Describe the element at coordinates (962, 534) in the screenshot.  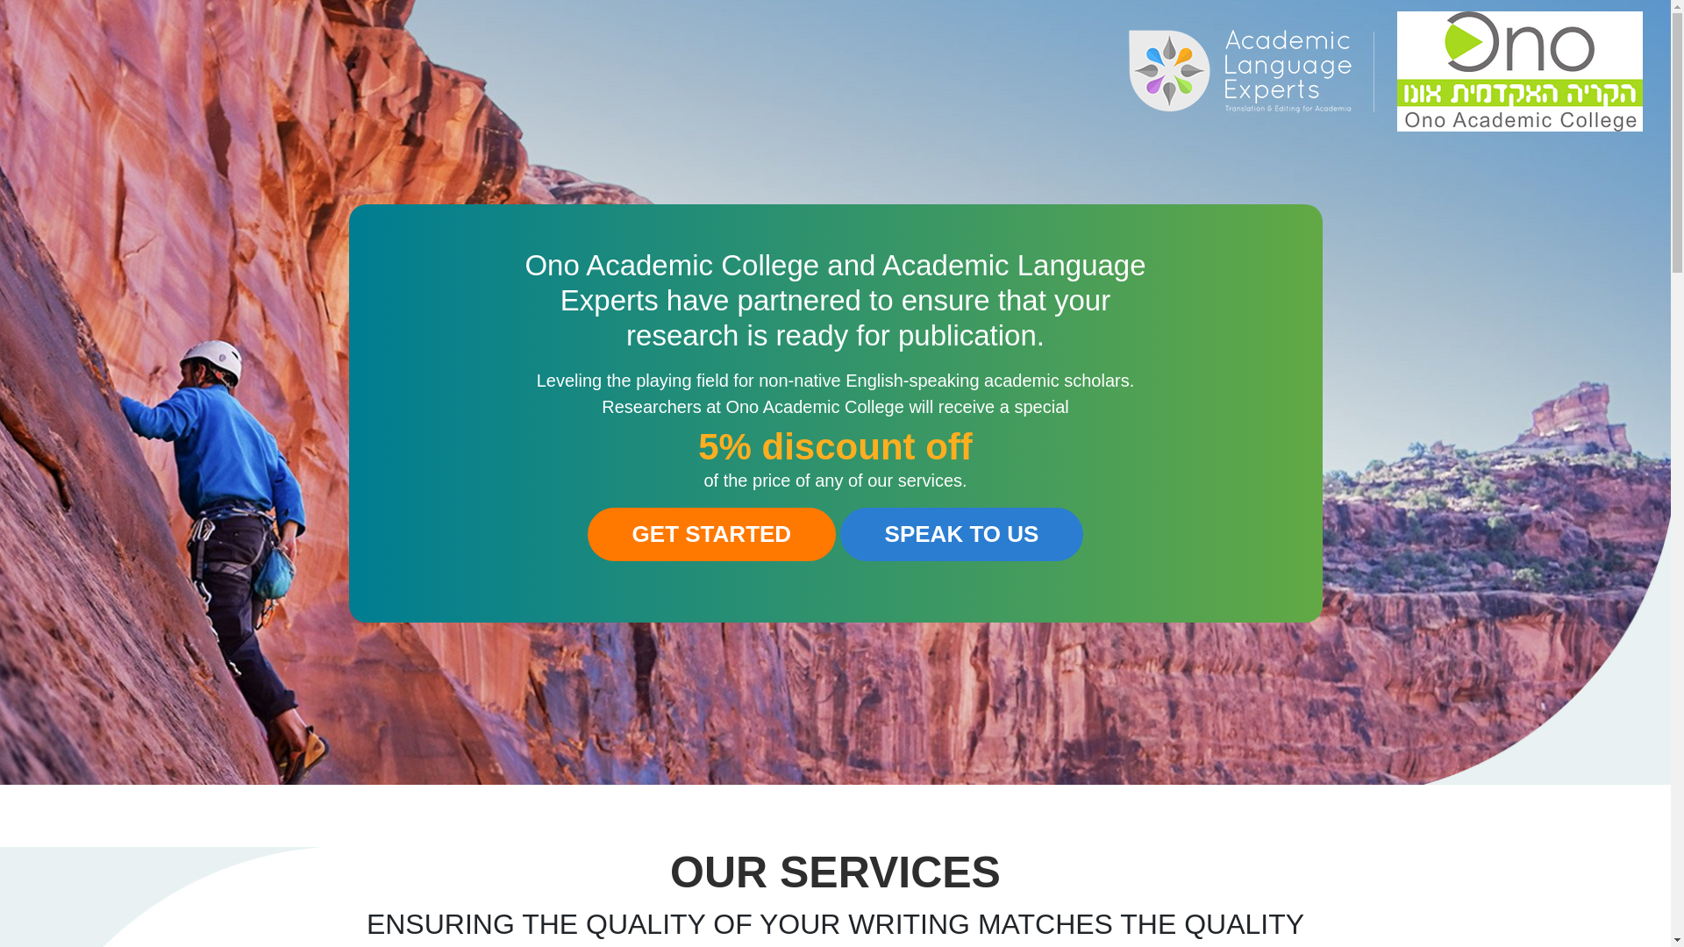
I see `SPEAK TO US` at that location.